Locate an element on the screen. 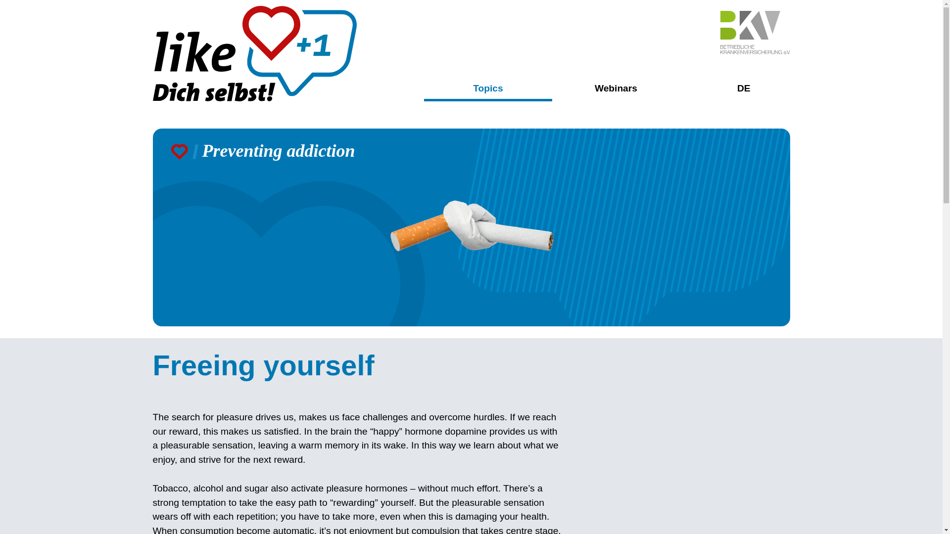  Webinars is located at coordinates (616, 88).